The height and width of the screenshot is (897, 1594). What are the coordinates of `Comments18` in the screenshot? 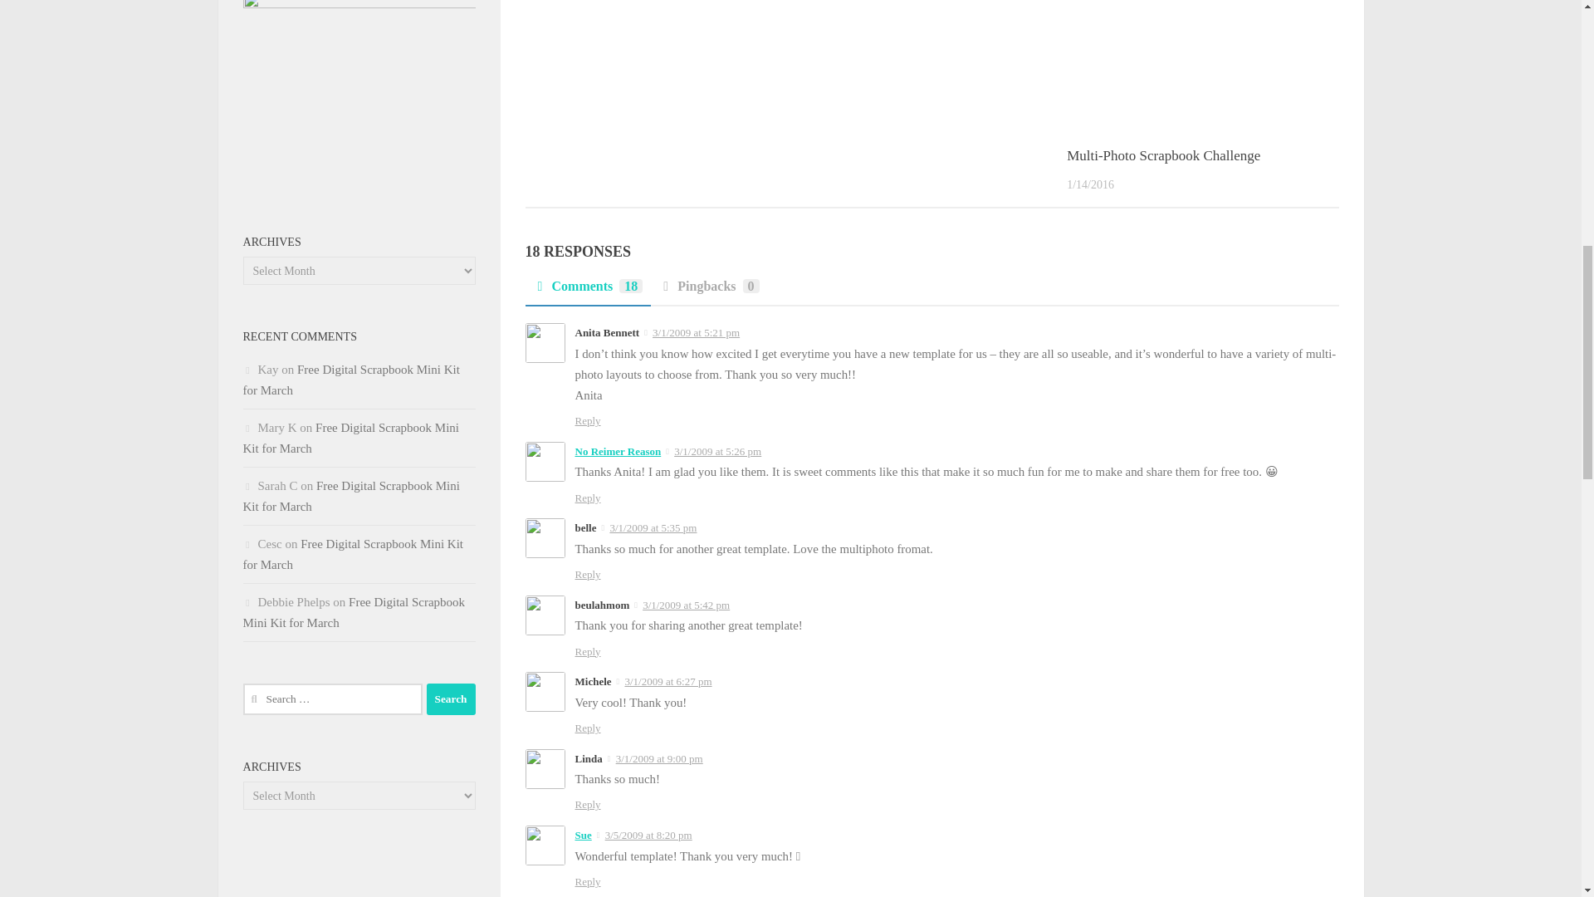 It's located at (587, 291).